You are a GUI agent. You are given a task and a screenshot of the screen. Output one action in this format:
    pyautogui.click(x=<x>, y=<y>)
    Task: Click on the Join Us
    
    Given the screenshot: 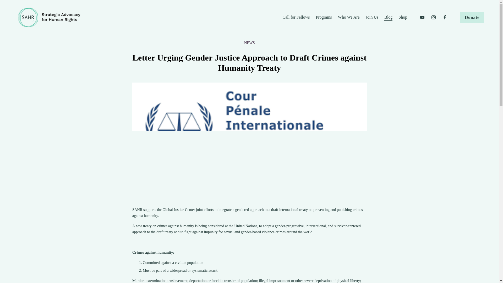 What is the action you would take?
    pyautogui.click(x=372, y=17)
    